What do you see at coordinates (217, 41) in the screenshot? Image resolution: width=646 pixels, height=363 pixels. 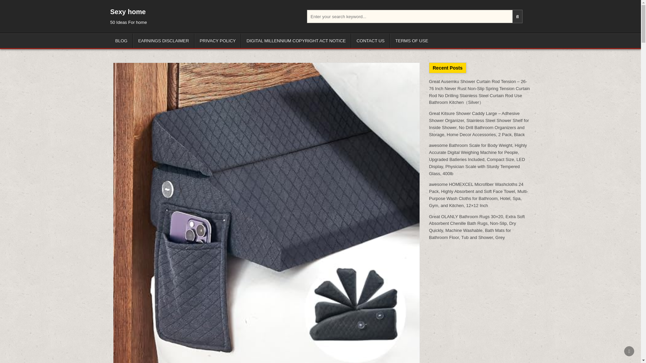 I see `PRIVACY POLICY` at bounding box center [217, 41].